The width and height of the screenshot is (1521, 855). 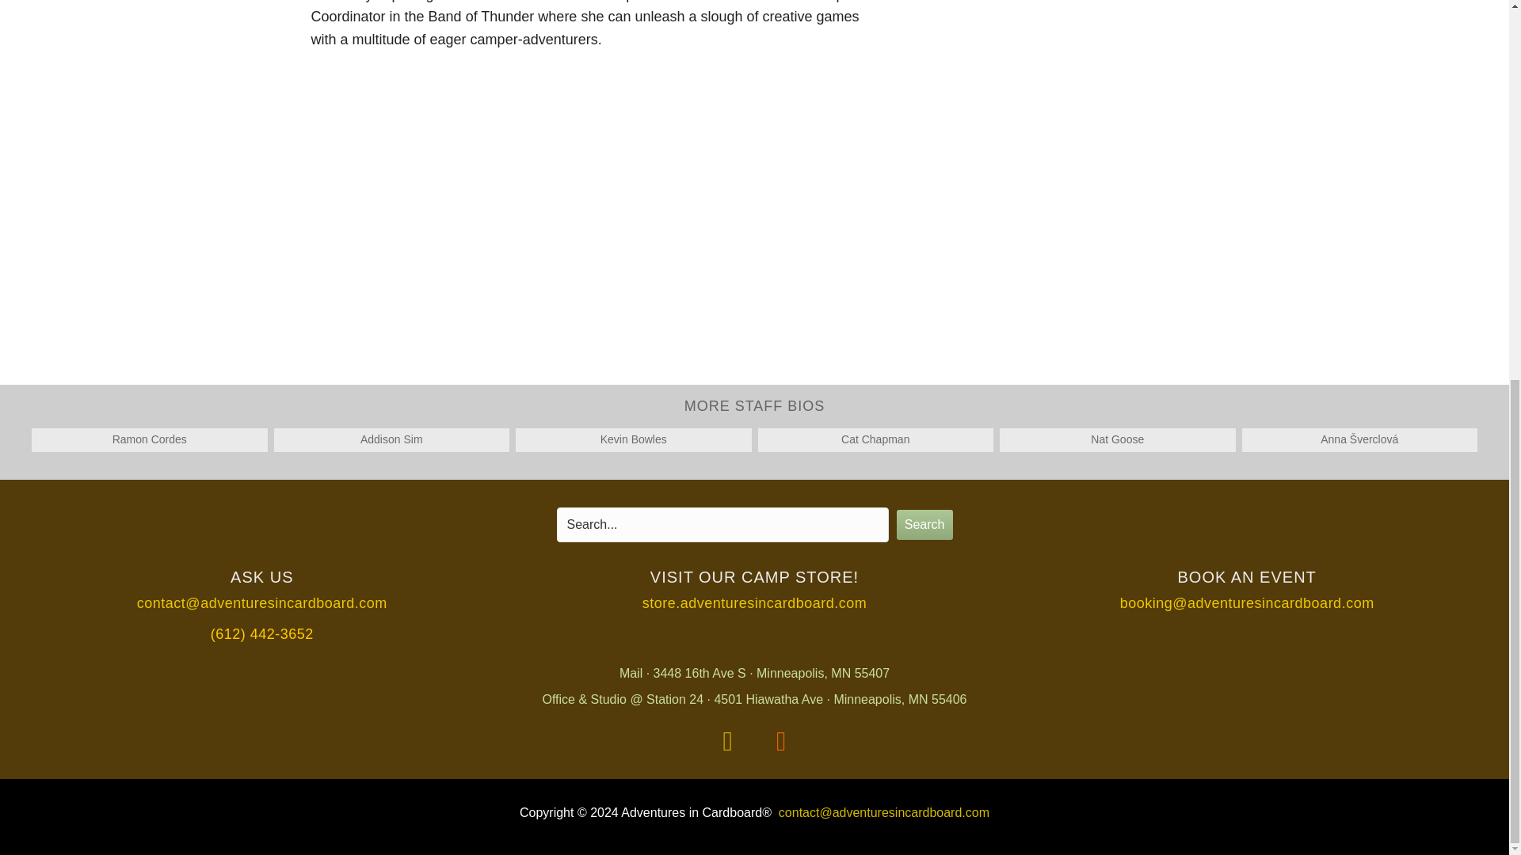 I want to click on Search, so click(x=925, y=524).